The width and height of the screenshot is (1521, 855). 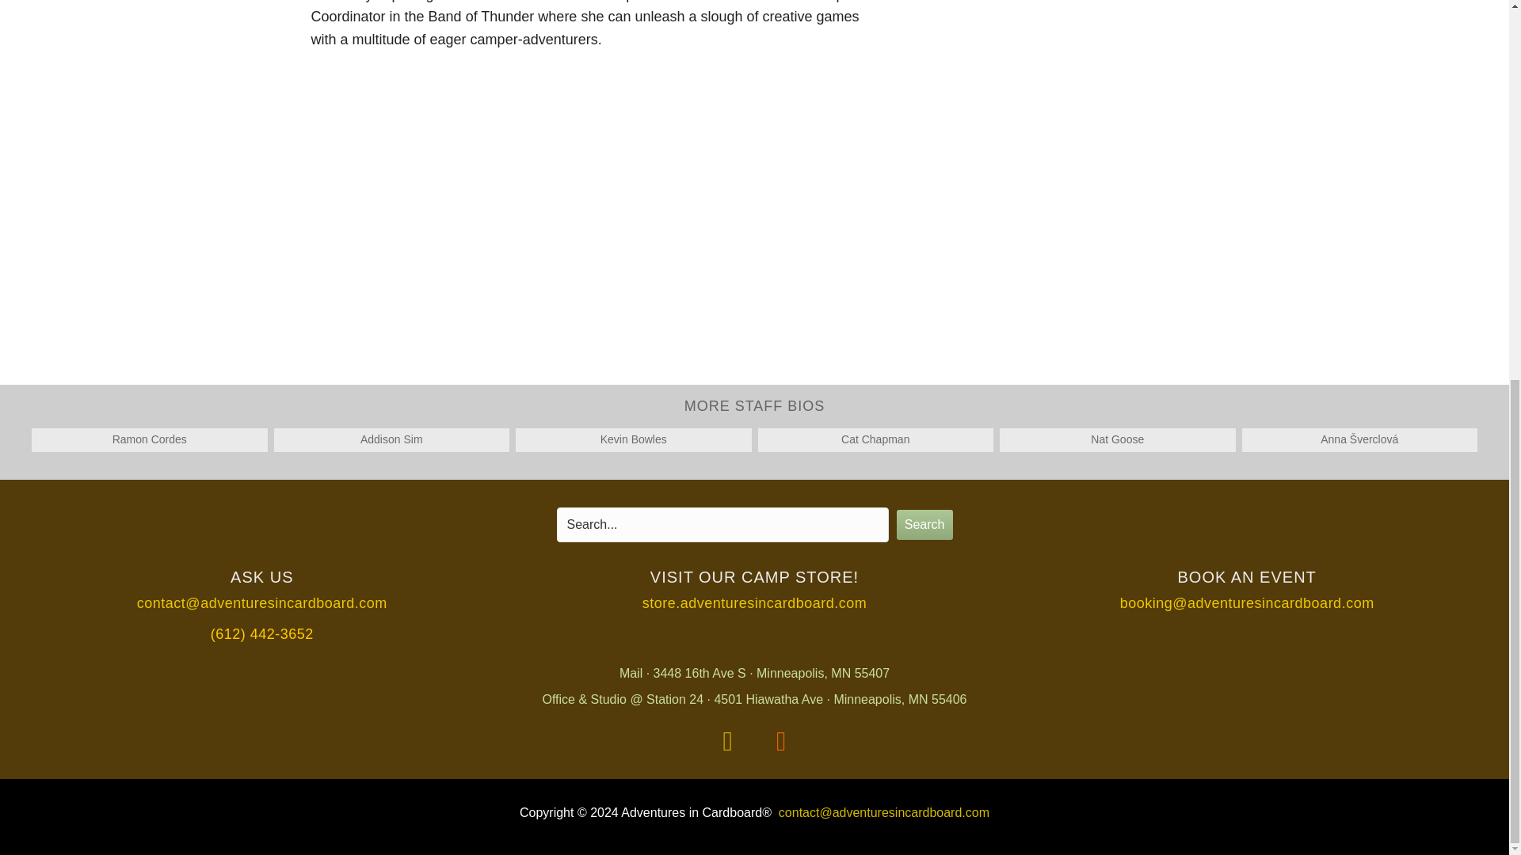 I want to click on Search, so click(x=925, y=524).